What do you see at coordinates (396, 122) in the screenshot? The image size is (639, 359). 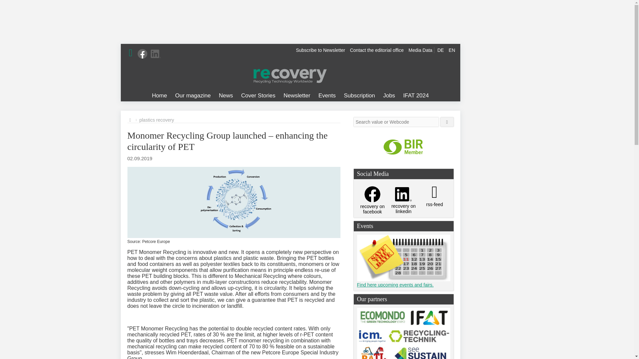 I see `Search value or Webcode` at bounding box center [396, 122].